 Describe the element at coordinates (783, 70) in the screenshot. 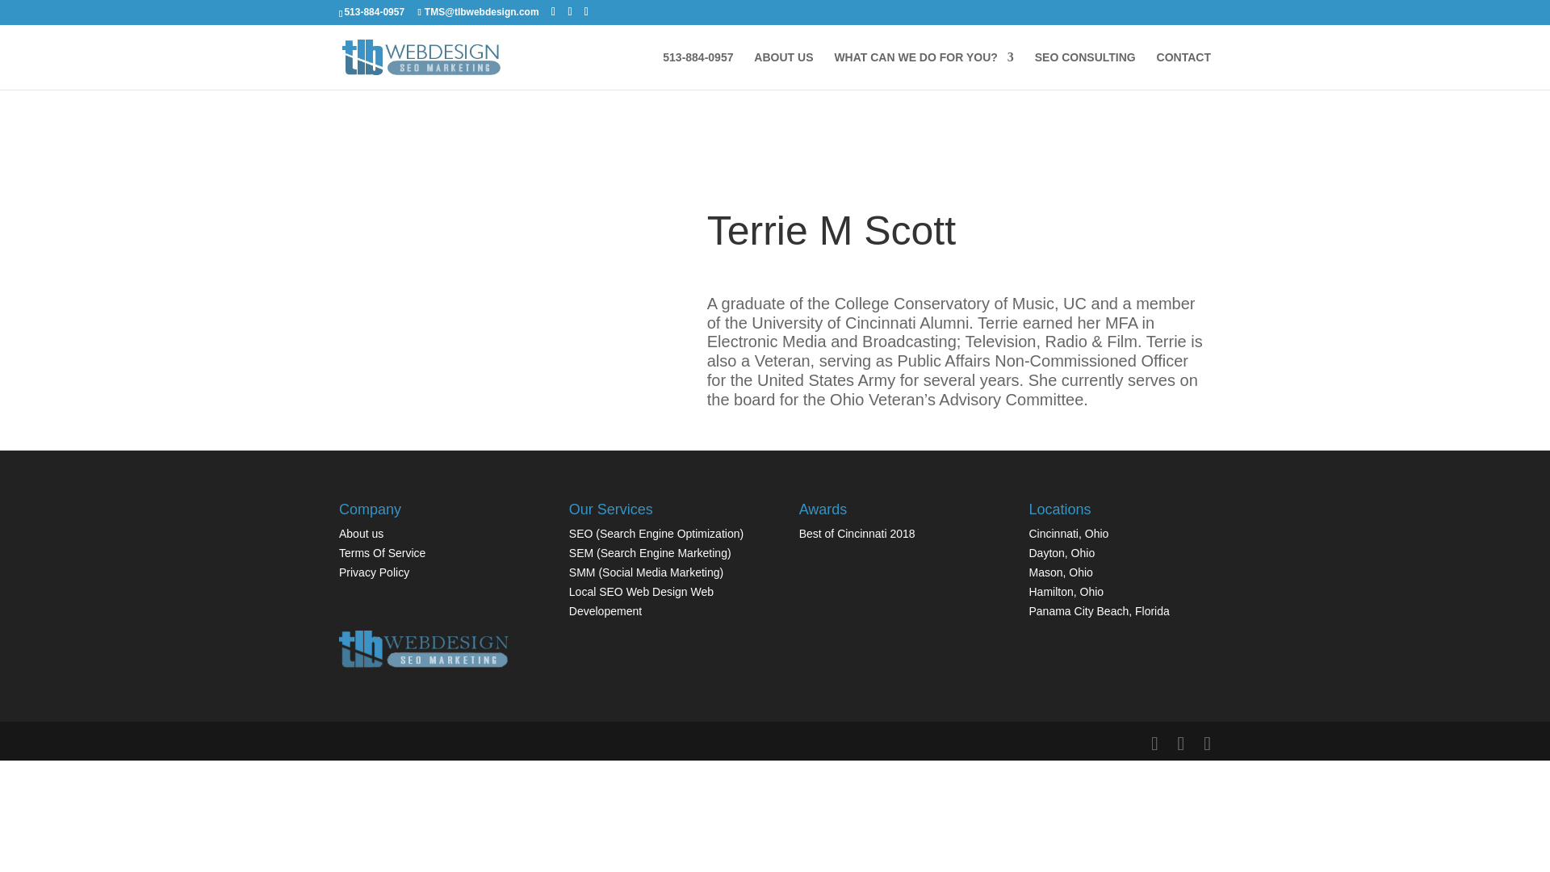

I see `ABOUT US` at that location.